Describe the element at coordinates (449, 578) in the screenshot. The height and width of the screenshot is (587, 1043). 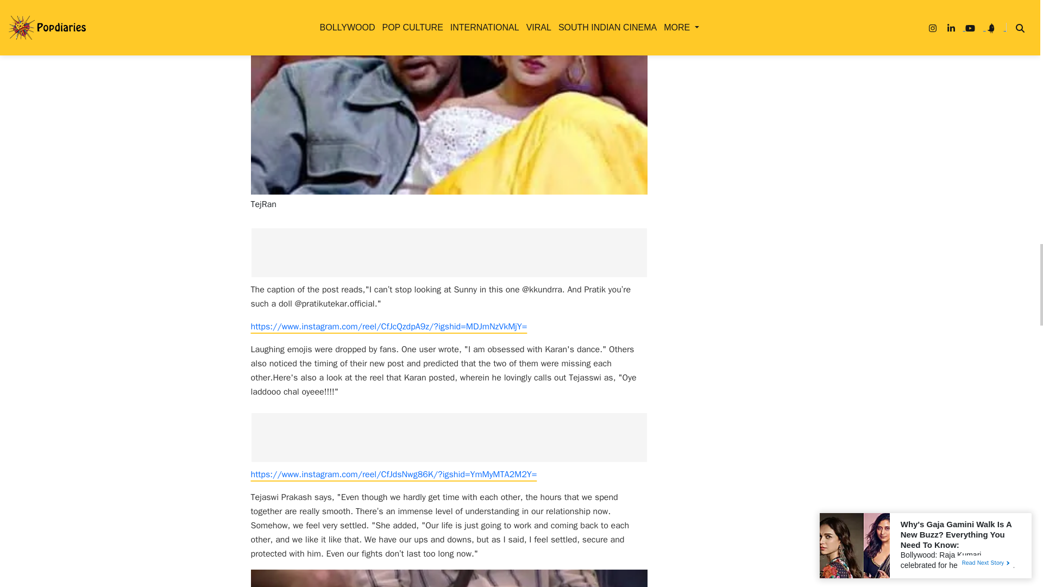
I see `publive-image` at that location.